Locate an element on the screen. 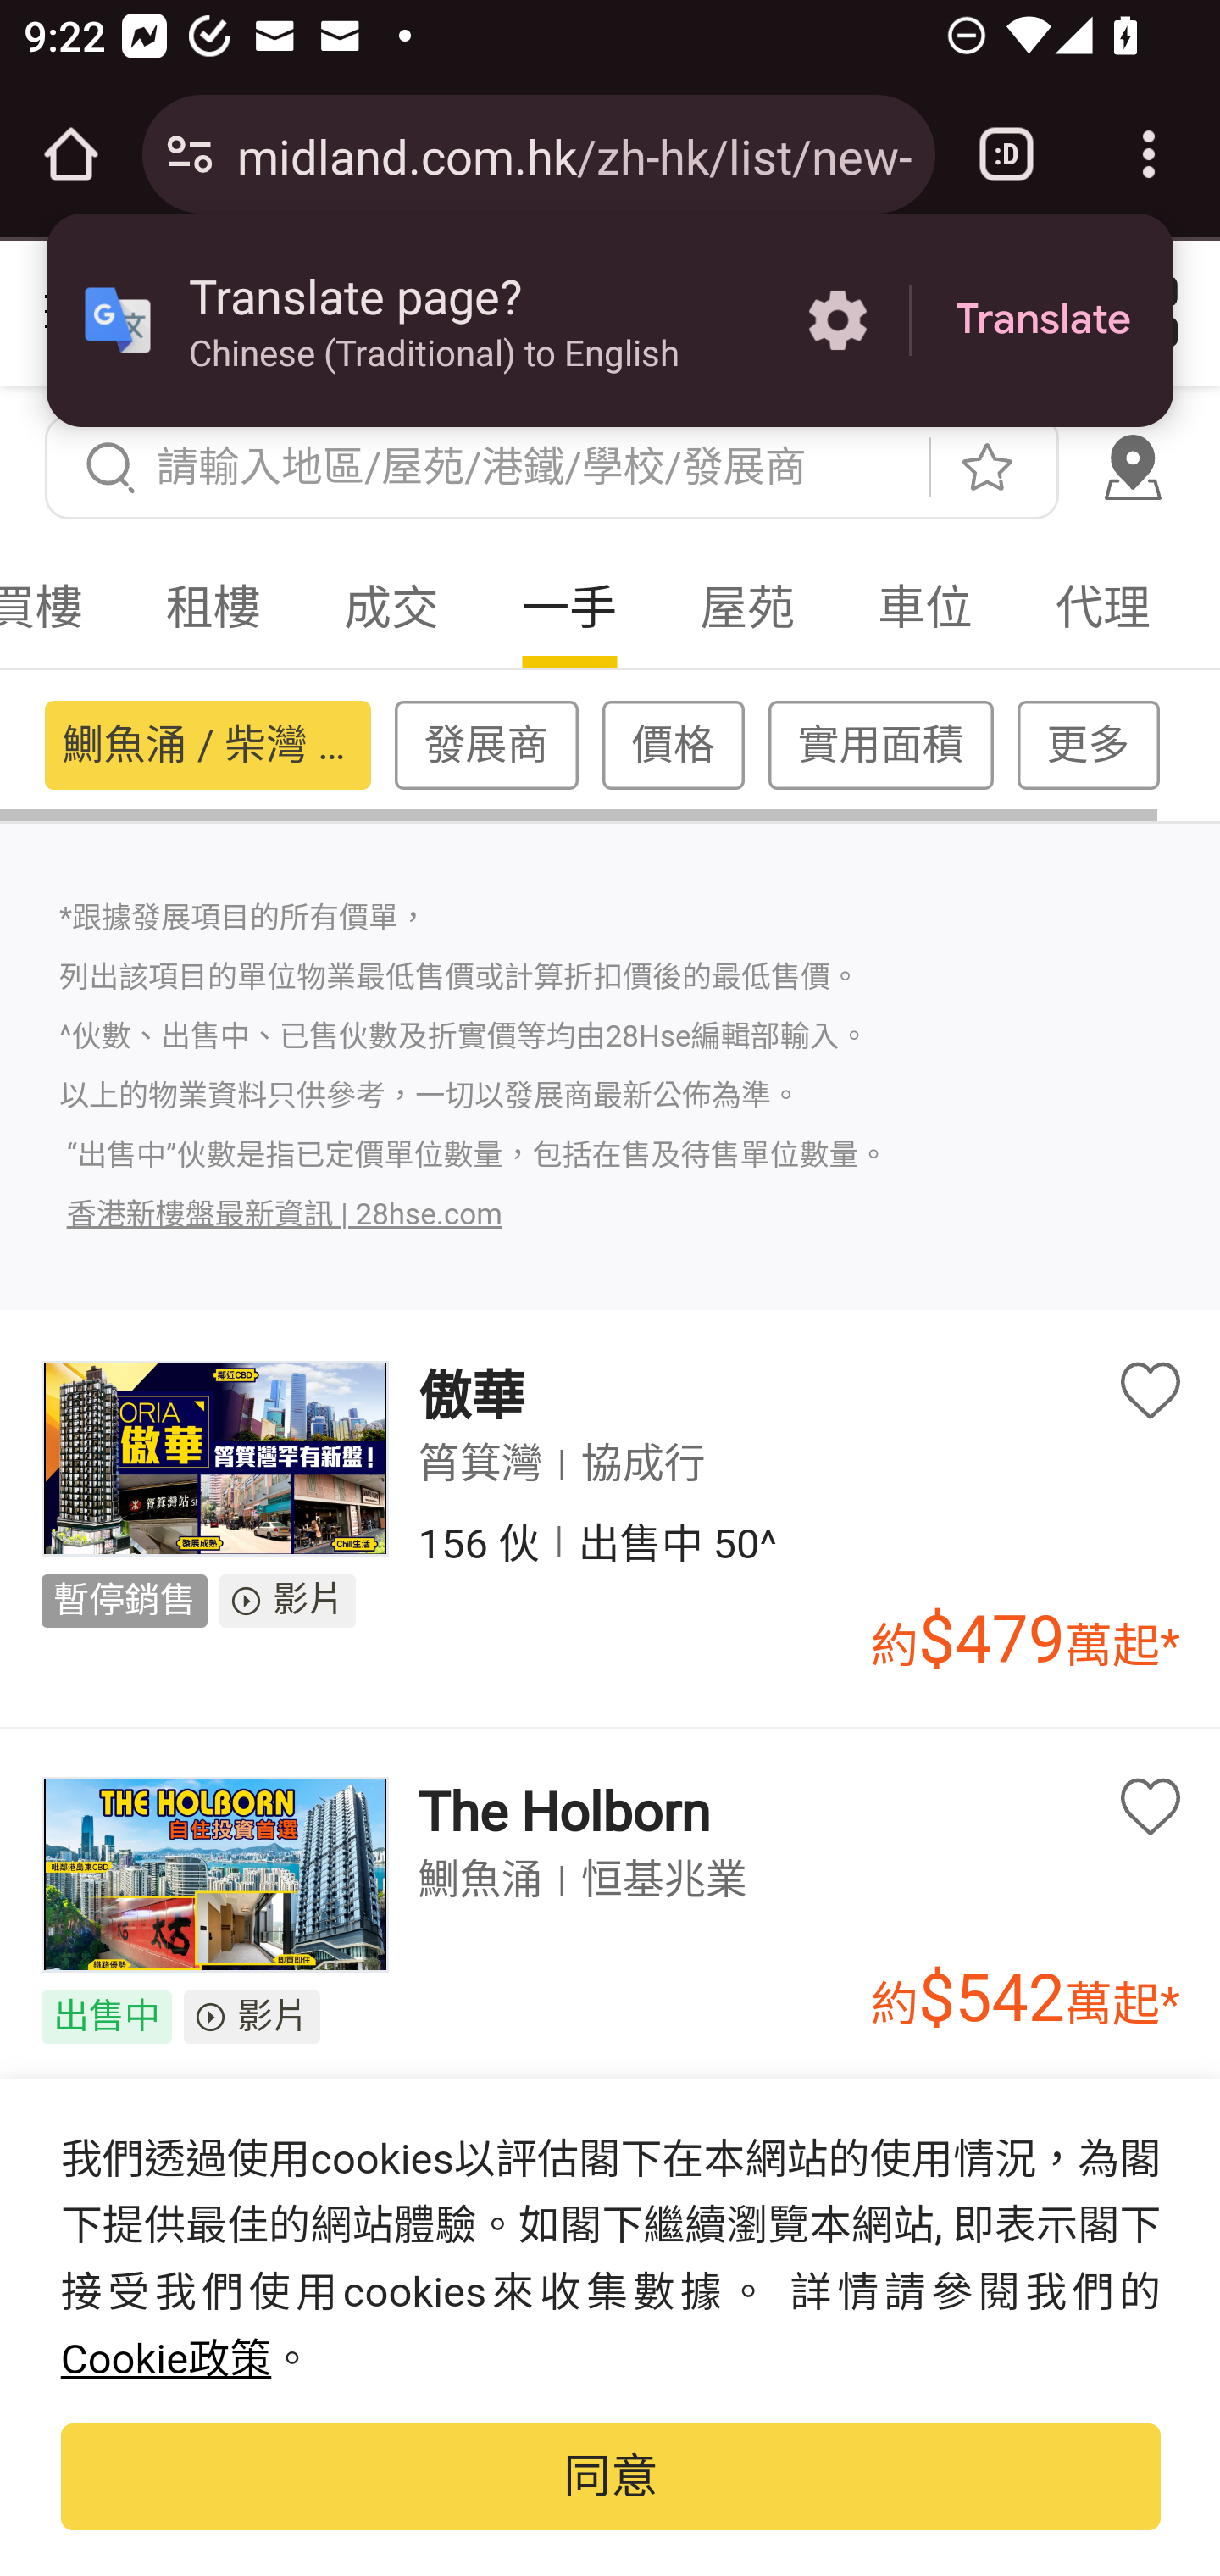 The height and width of the screenshot is (2576, 1220). 車位 is located at coordinates (925, 608).